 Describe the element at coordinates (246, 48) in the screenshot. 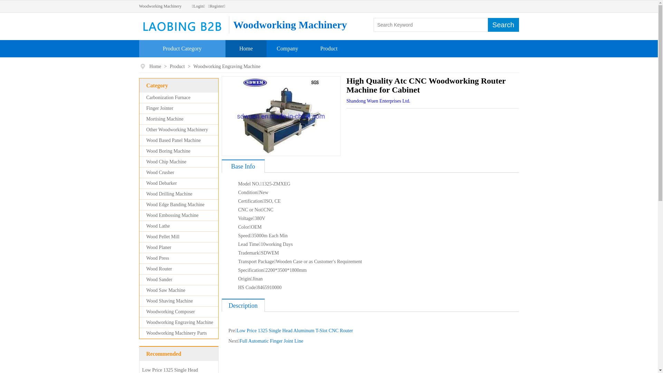

I see `Home` at that location.